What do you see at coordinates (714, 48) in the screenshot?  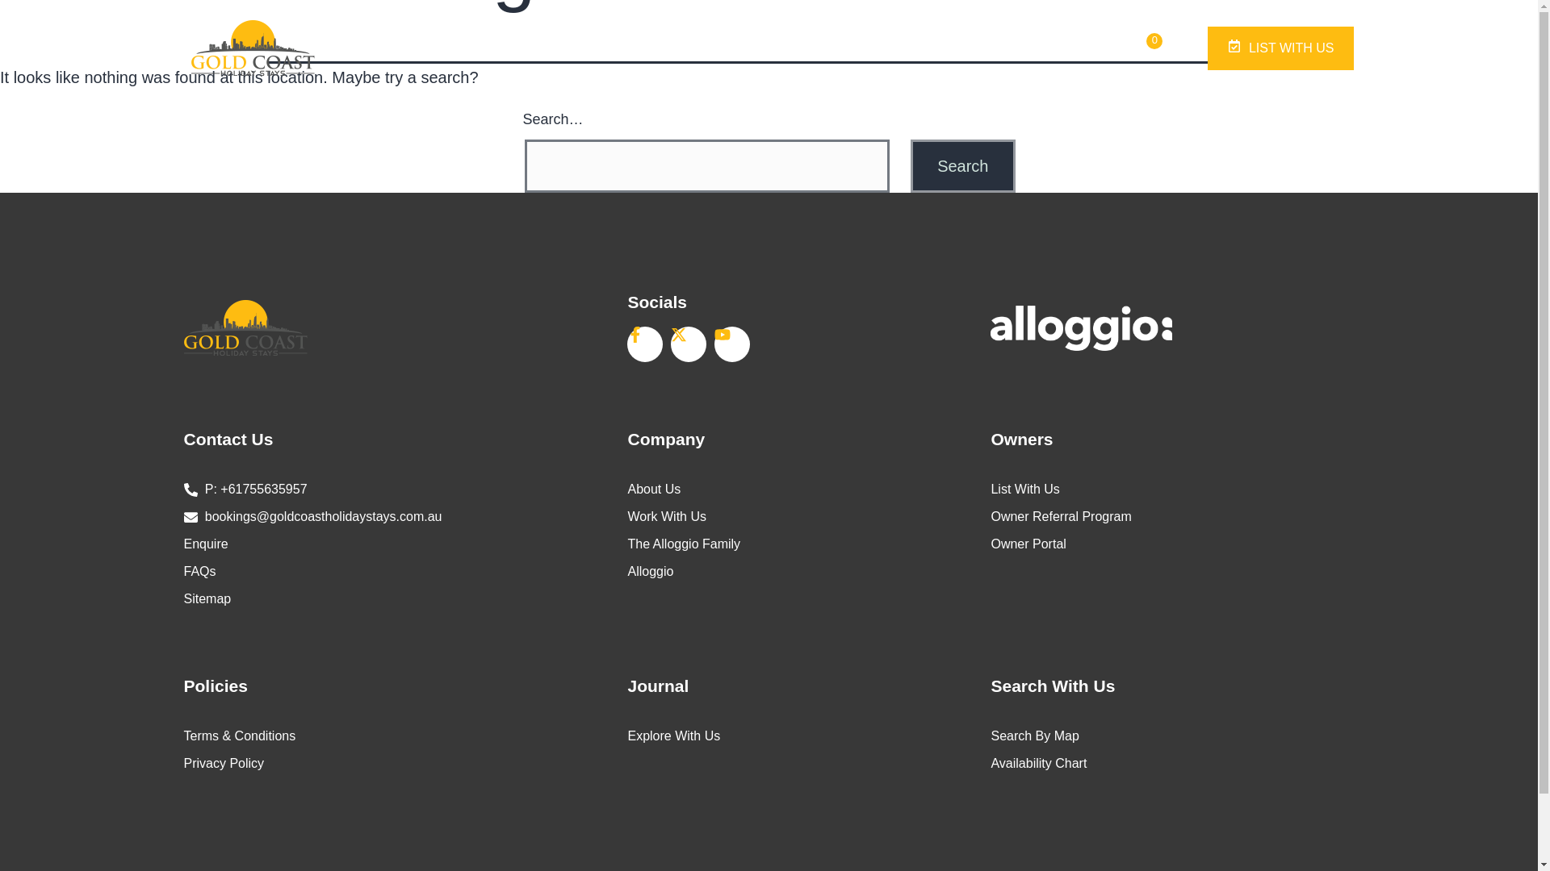 I see `SPECIALS` at bounding box center [714, 48].